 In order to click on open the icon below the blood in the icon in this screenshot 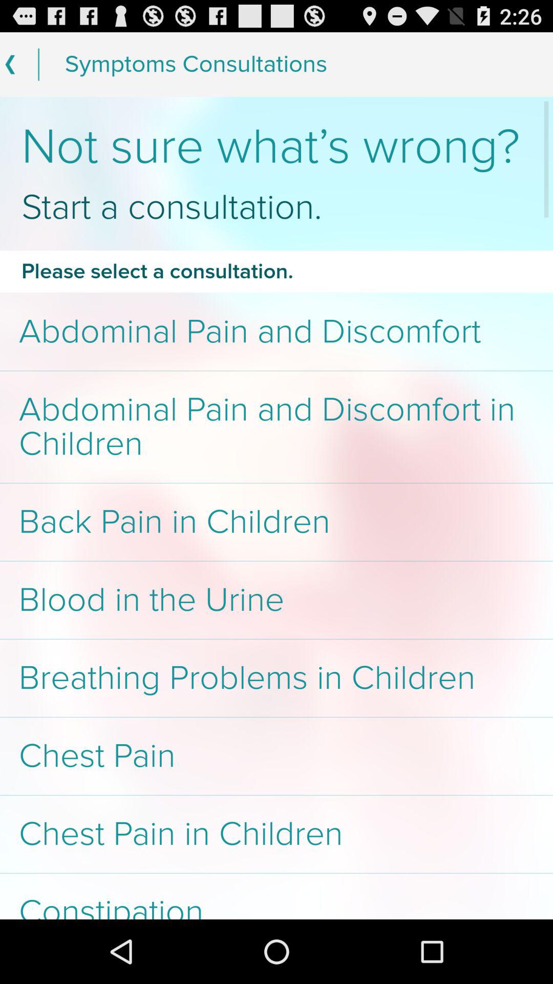, I will do `click(276, 678)`.